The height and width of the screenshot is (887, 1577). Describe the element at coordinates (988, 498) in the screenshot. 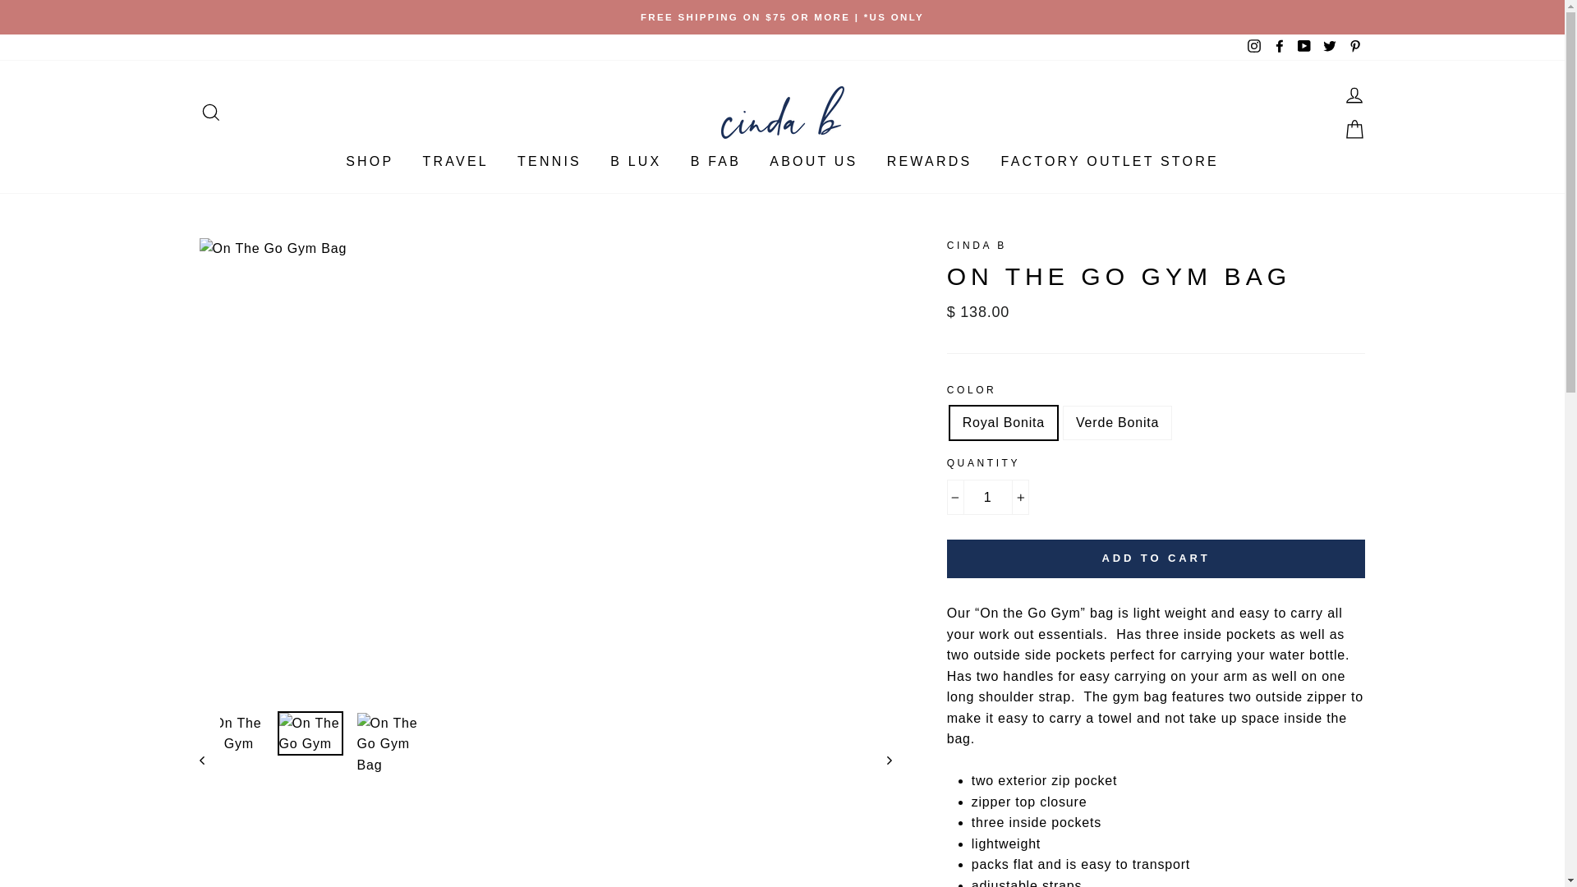

I see `1` at that location.